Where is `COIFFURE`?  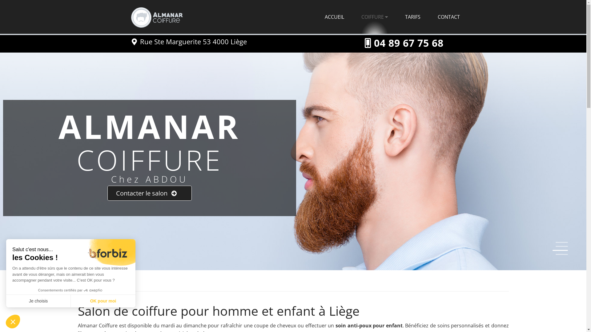
COIFFURE is located at coordinates (375, 17).